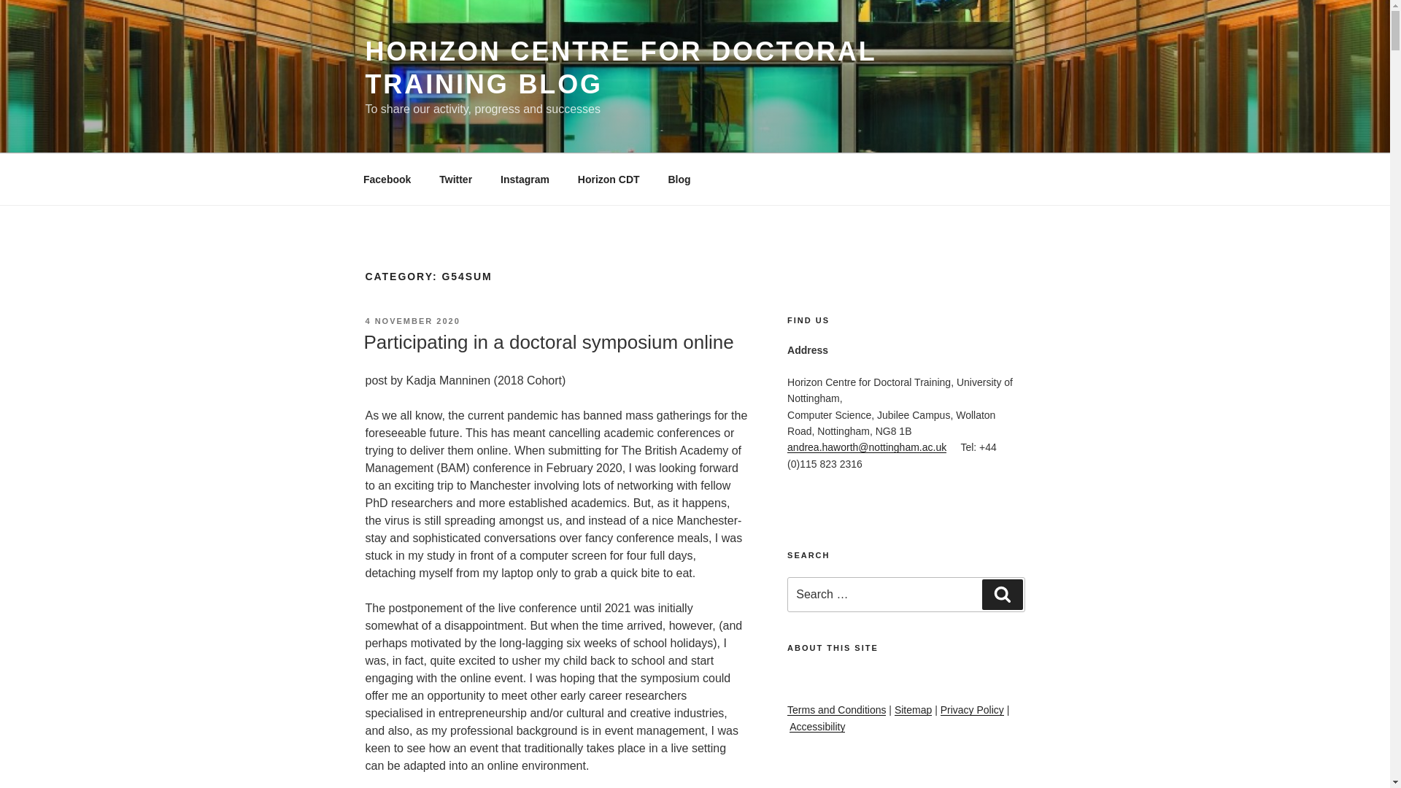 The image size is (1401, 788). Describe the element at coordinates (972, 709) in the screenshot. I see `Privacy Policy` at that location.